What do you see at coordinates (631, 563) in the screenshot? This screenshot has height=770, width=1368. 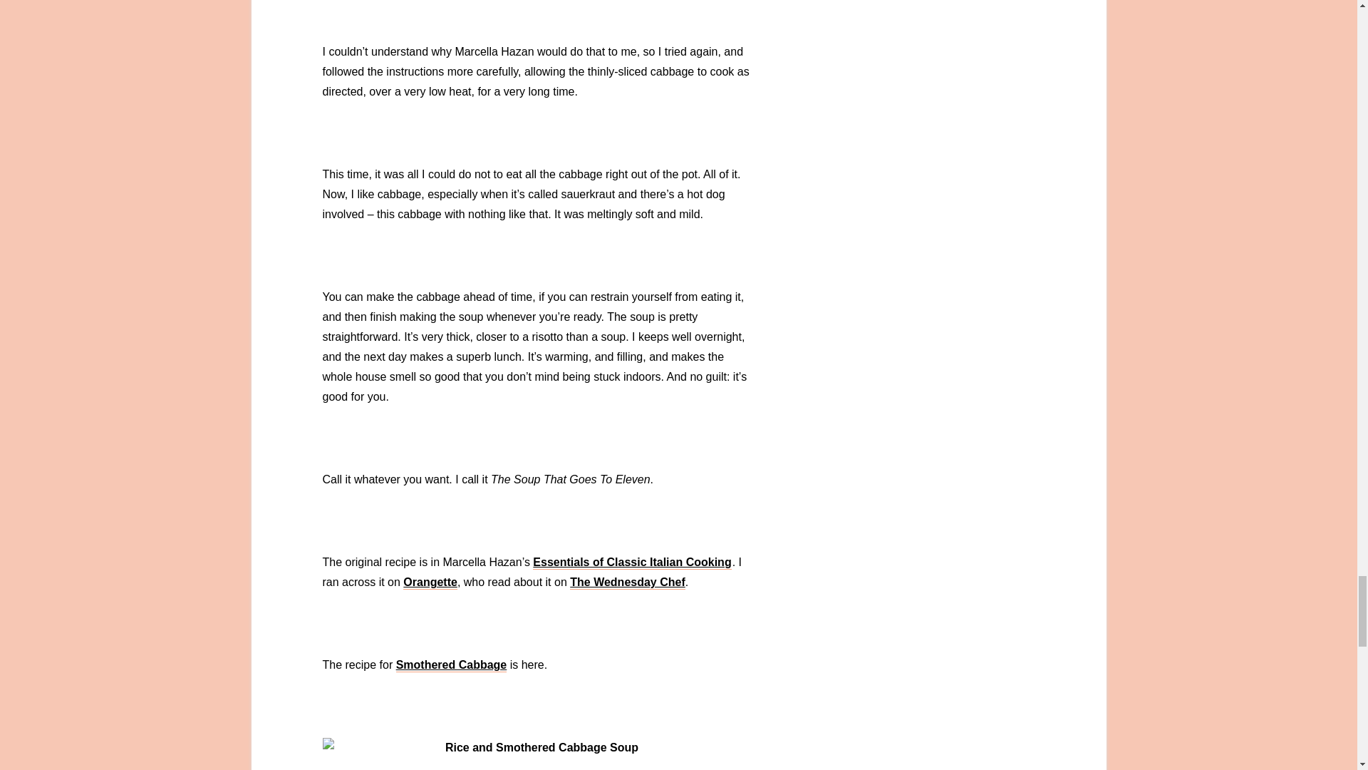 I see `Essentials of Classic Italian Cooking` at bounding box center [631, 563].